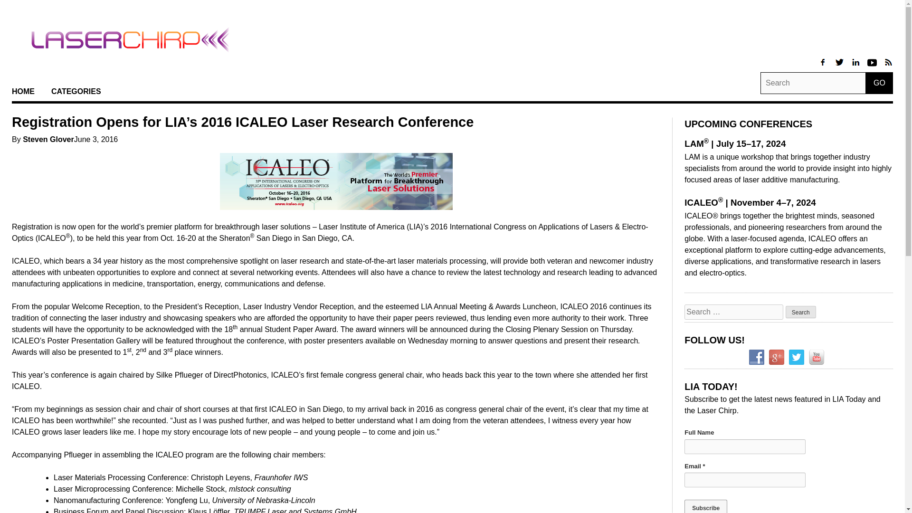 The image size is (912, 513). What do you see at coordinates (824, 67) in the screenshot?
I see `Link to Facebook Profile` at bounding box center [824, 67].